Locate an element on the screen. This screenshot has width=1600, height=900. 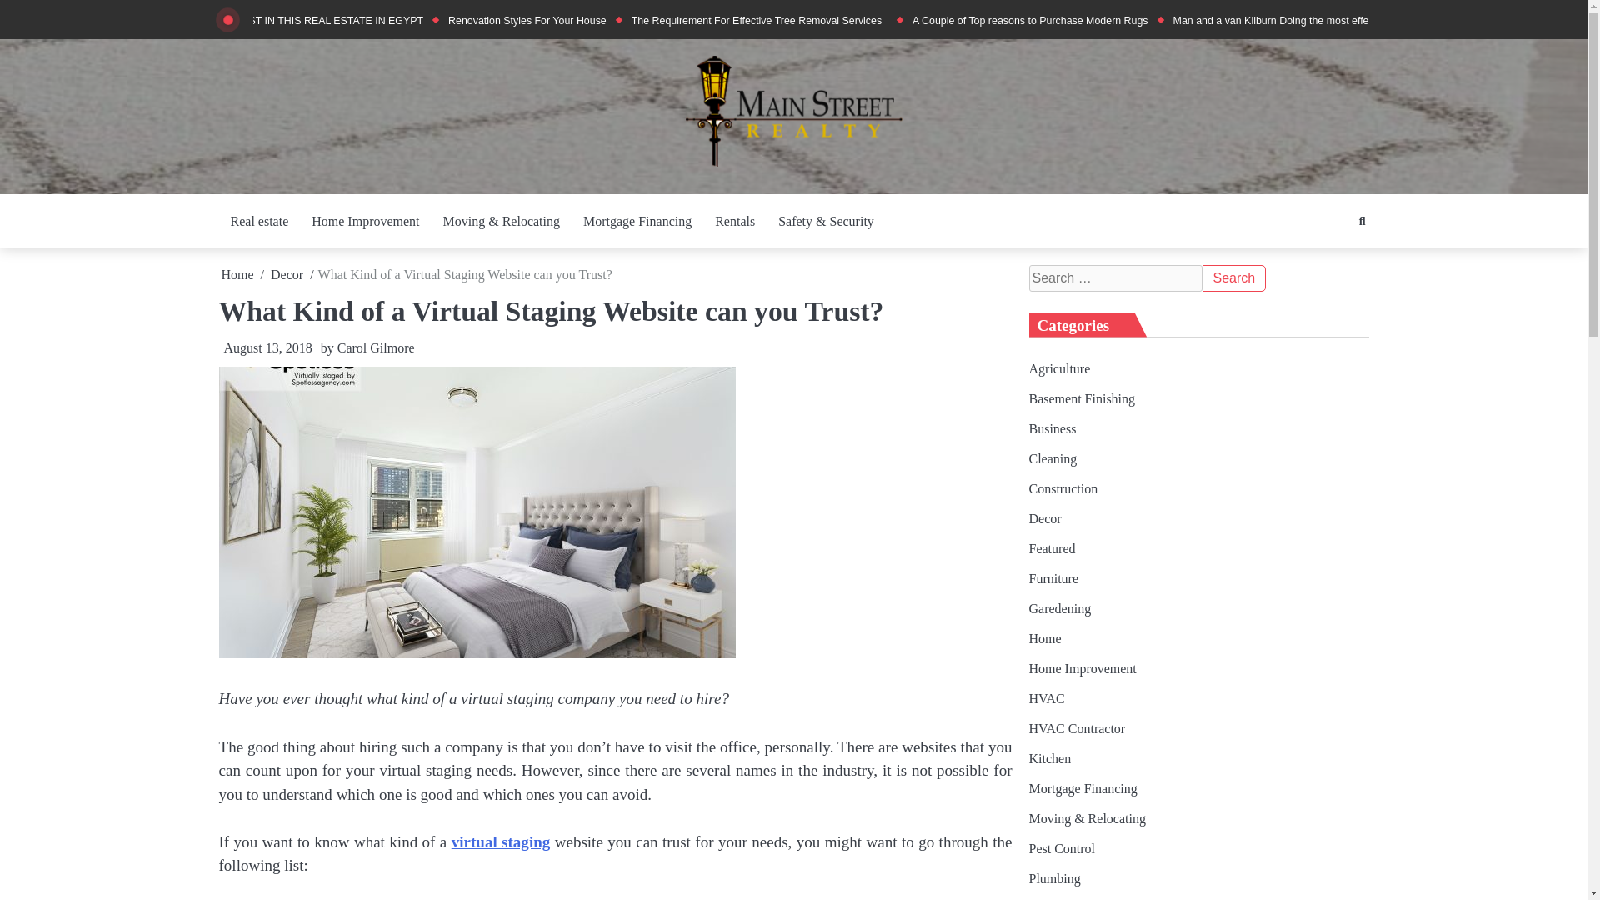
Business is located at coordinates (1052, 428).